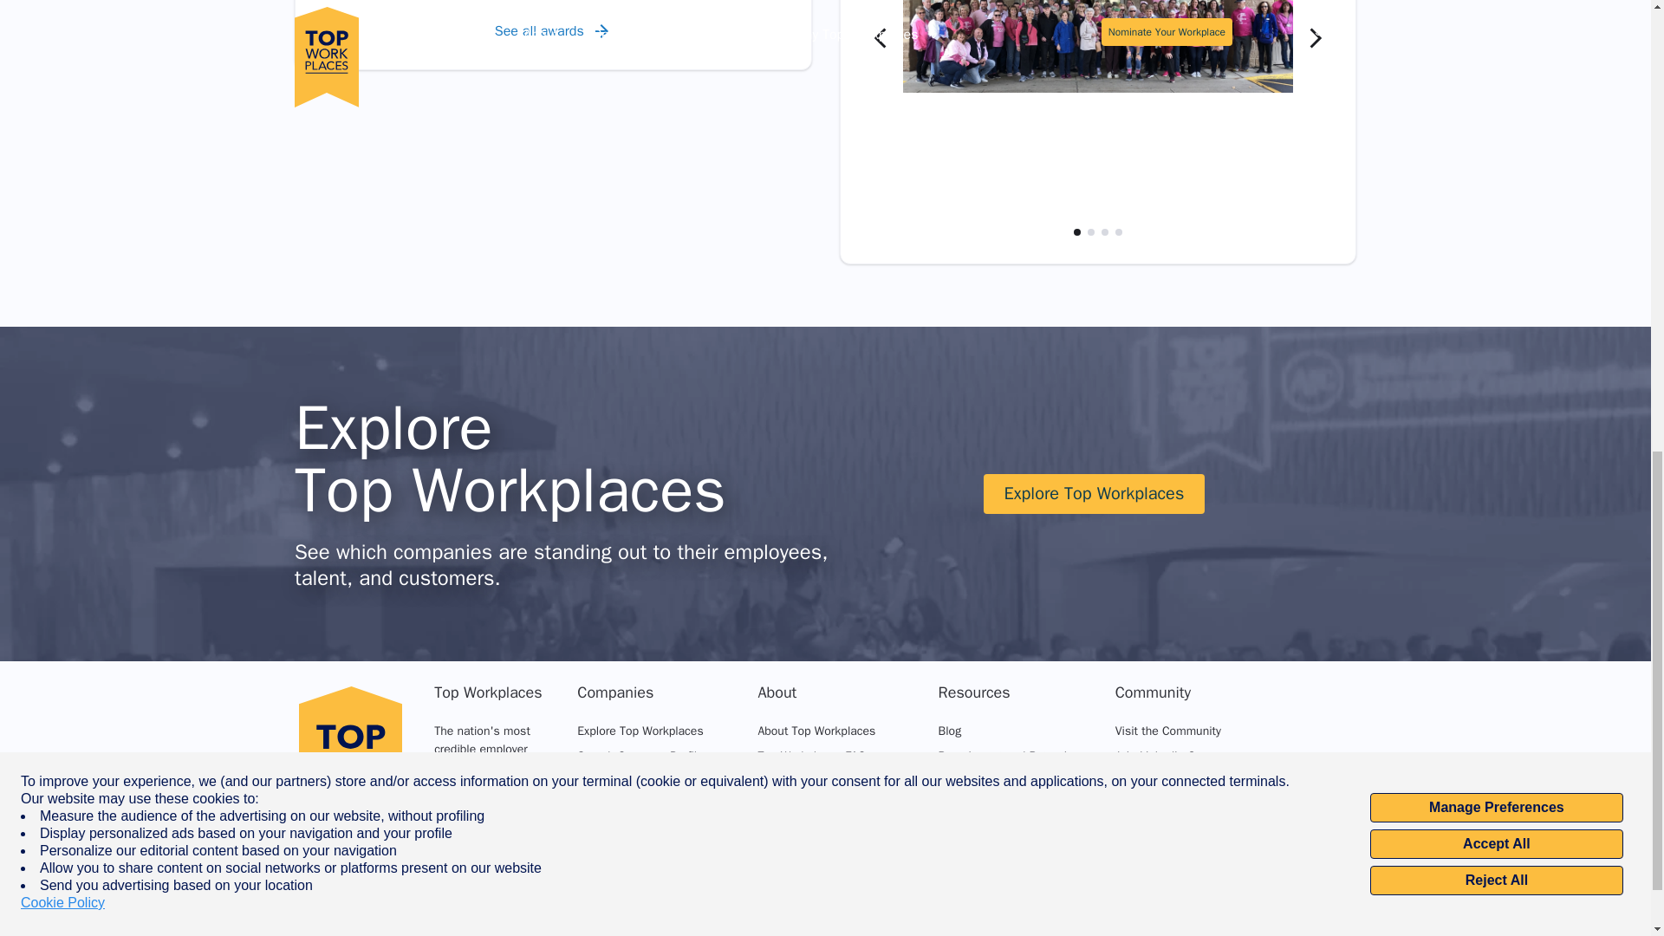  Describe the element at coordinates (640, 731) in the screenshot. I see `Explore Top Workplaces` at that location.